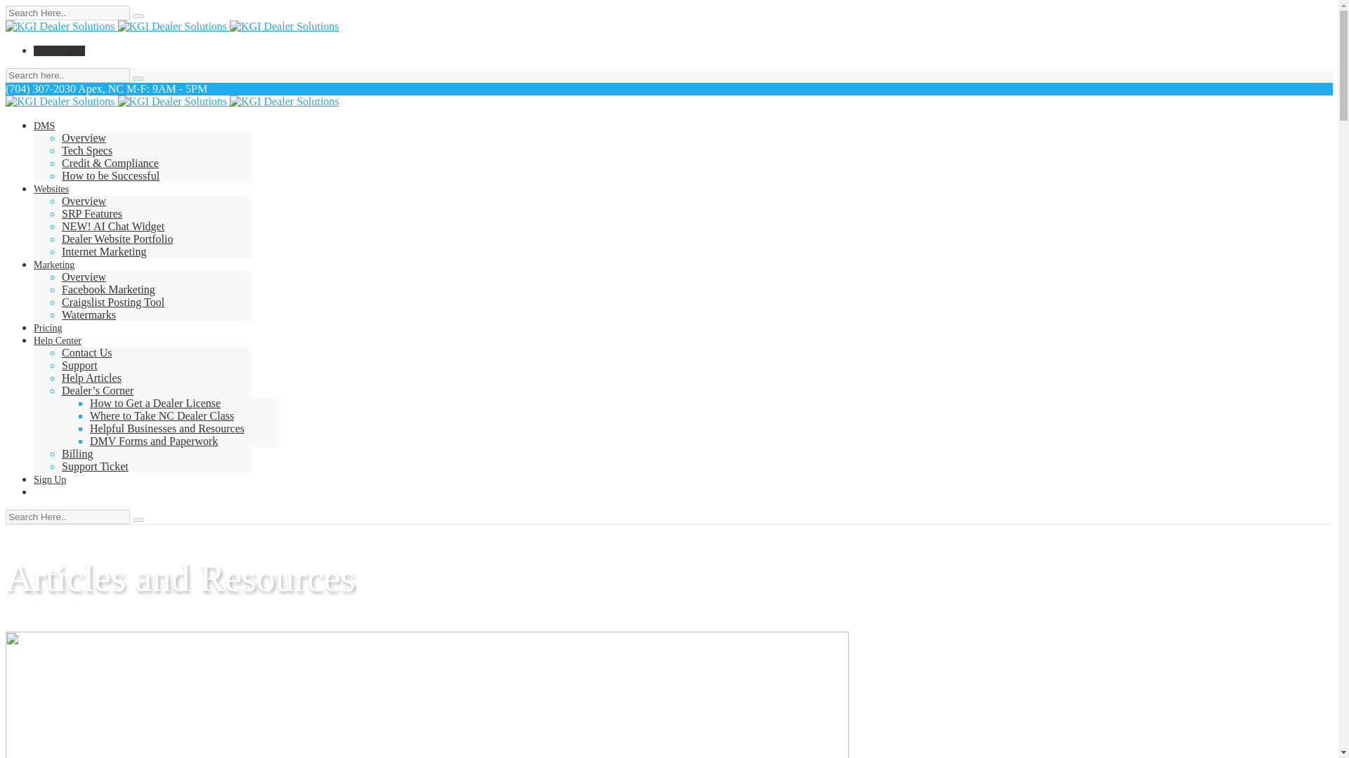 This screenshot has height=758, width=1349. Describe the element at coordinates (51, 189) in the screenshot. I see `Websites` at that location.